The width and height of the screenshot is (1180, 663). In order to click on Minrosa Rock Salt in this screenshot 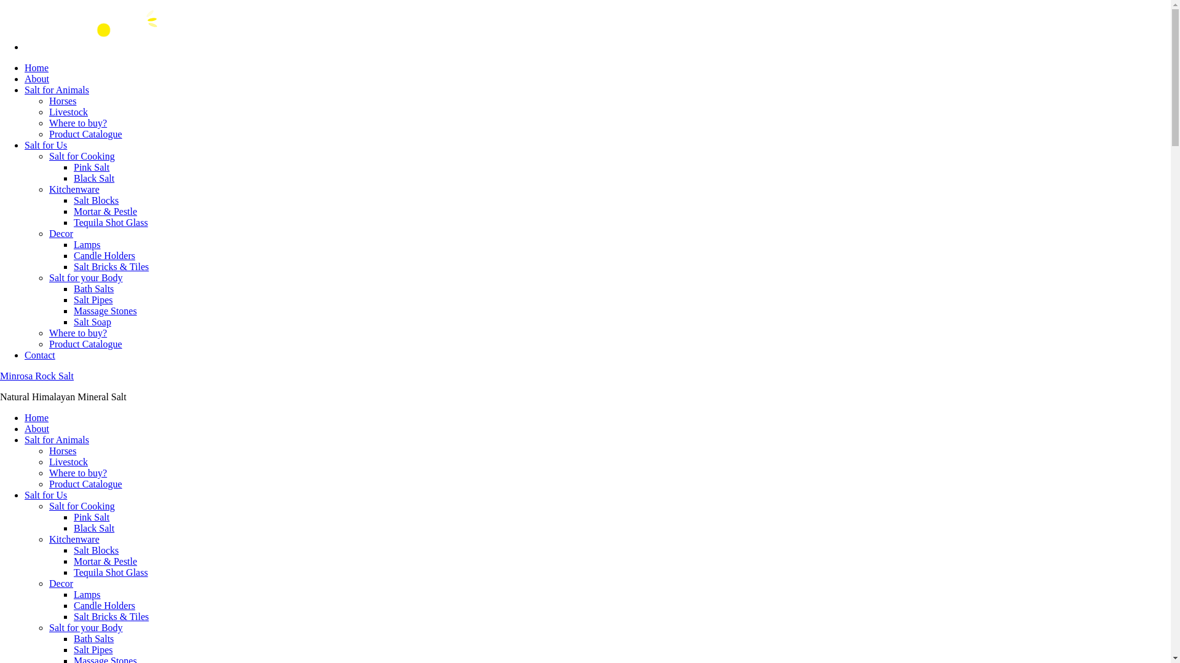, I will do `click(37, 376)`.